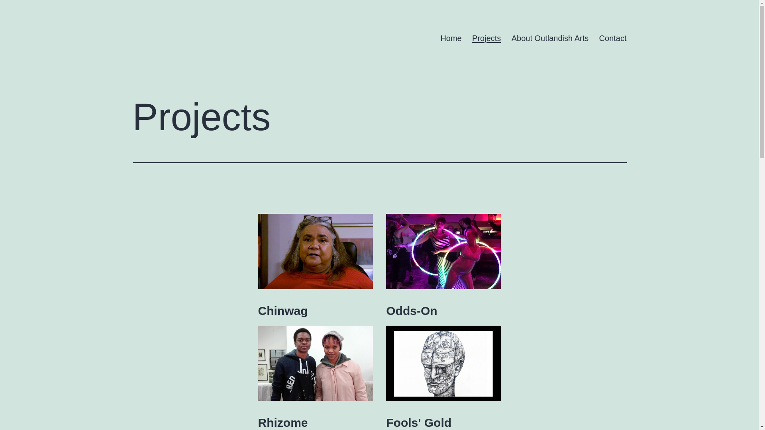 Image resolution: width=765 pixels, height=430 pixels. I want to click on Odds-On, so click(411, 311).